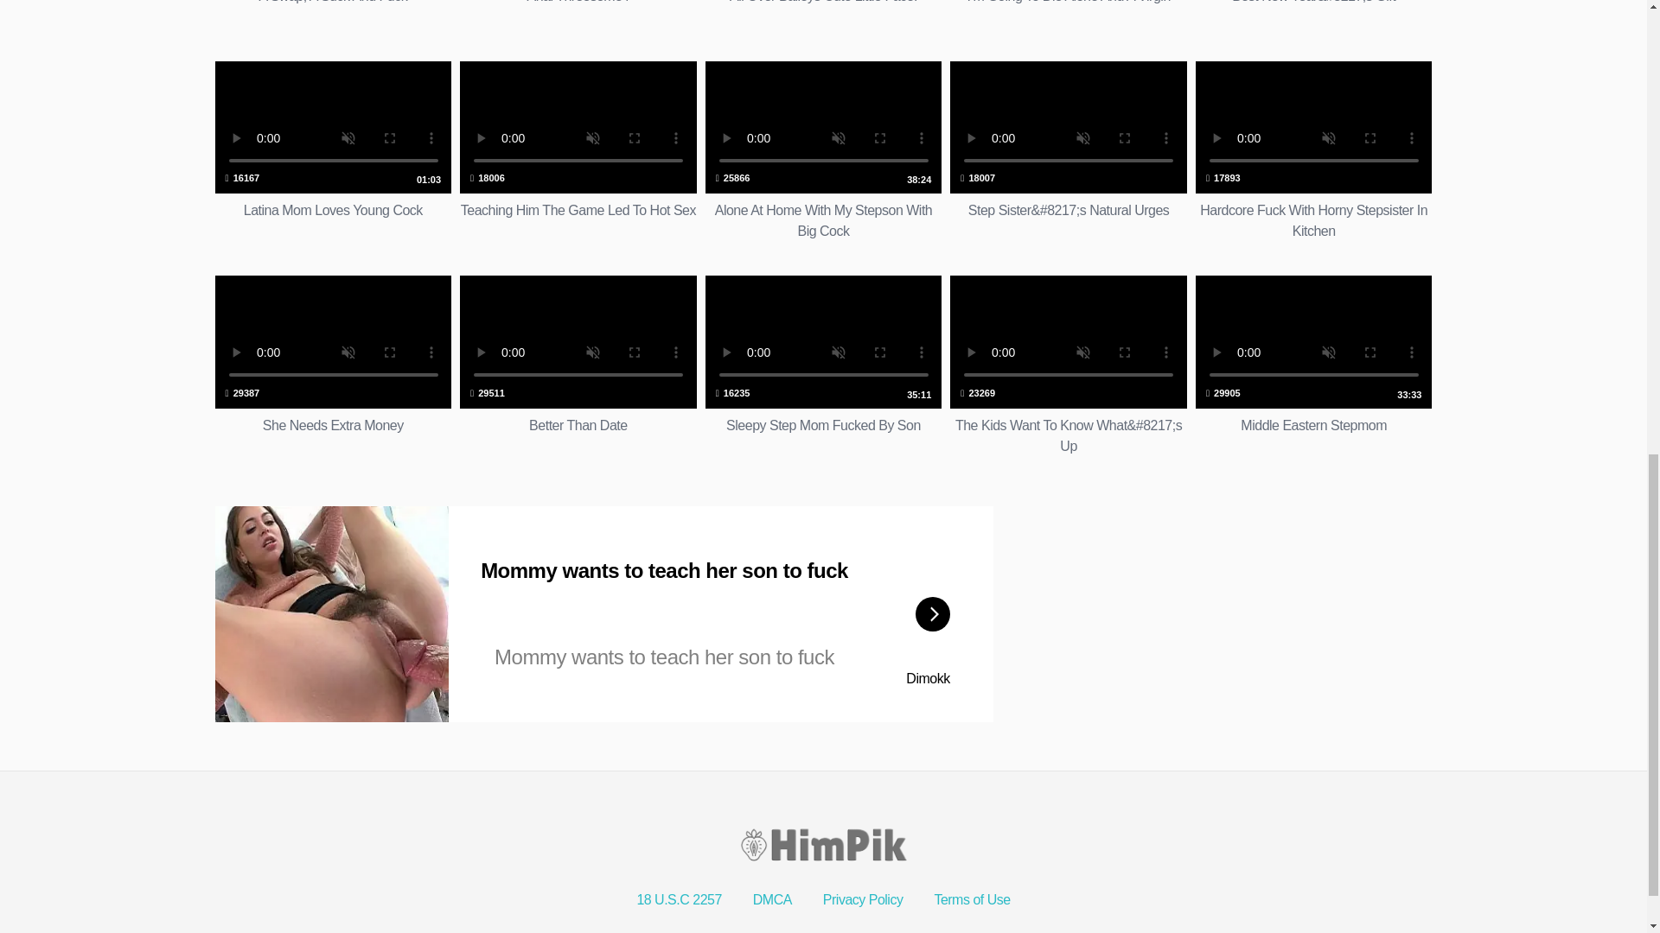 The image size is (1660, 933). What do you see at coordinates (824, 366) in the screenshot?
I see `Sleepy Step Mom Fucked By Son` at bounding box center [824, 366].